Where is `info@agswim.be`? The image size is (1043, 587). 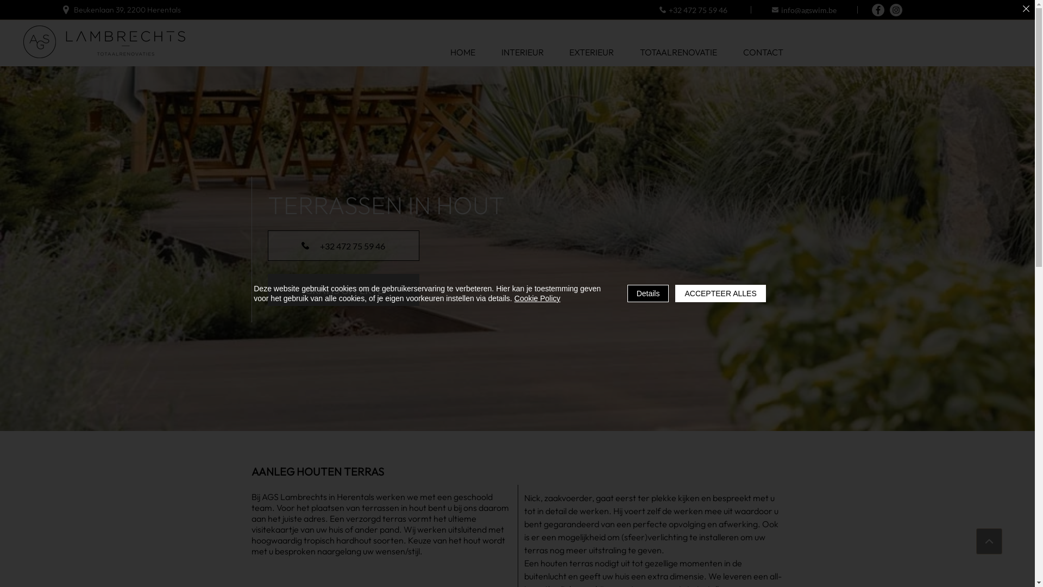
info@agswim.be is located at coordinates (805, 10).